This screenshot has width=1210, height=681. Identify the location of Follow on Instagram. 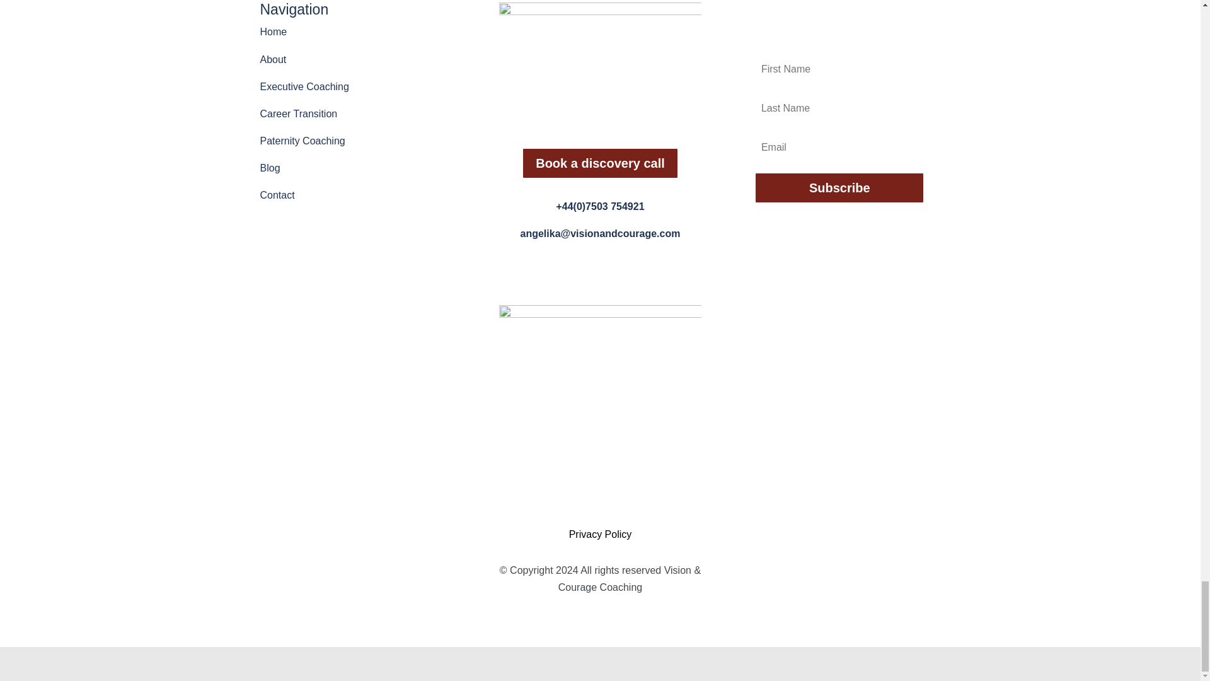
(613, 271).